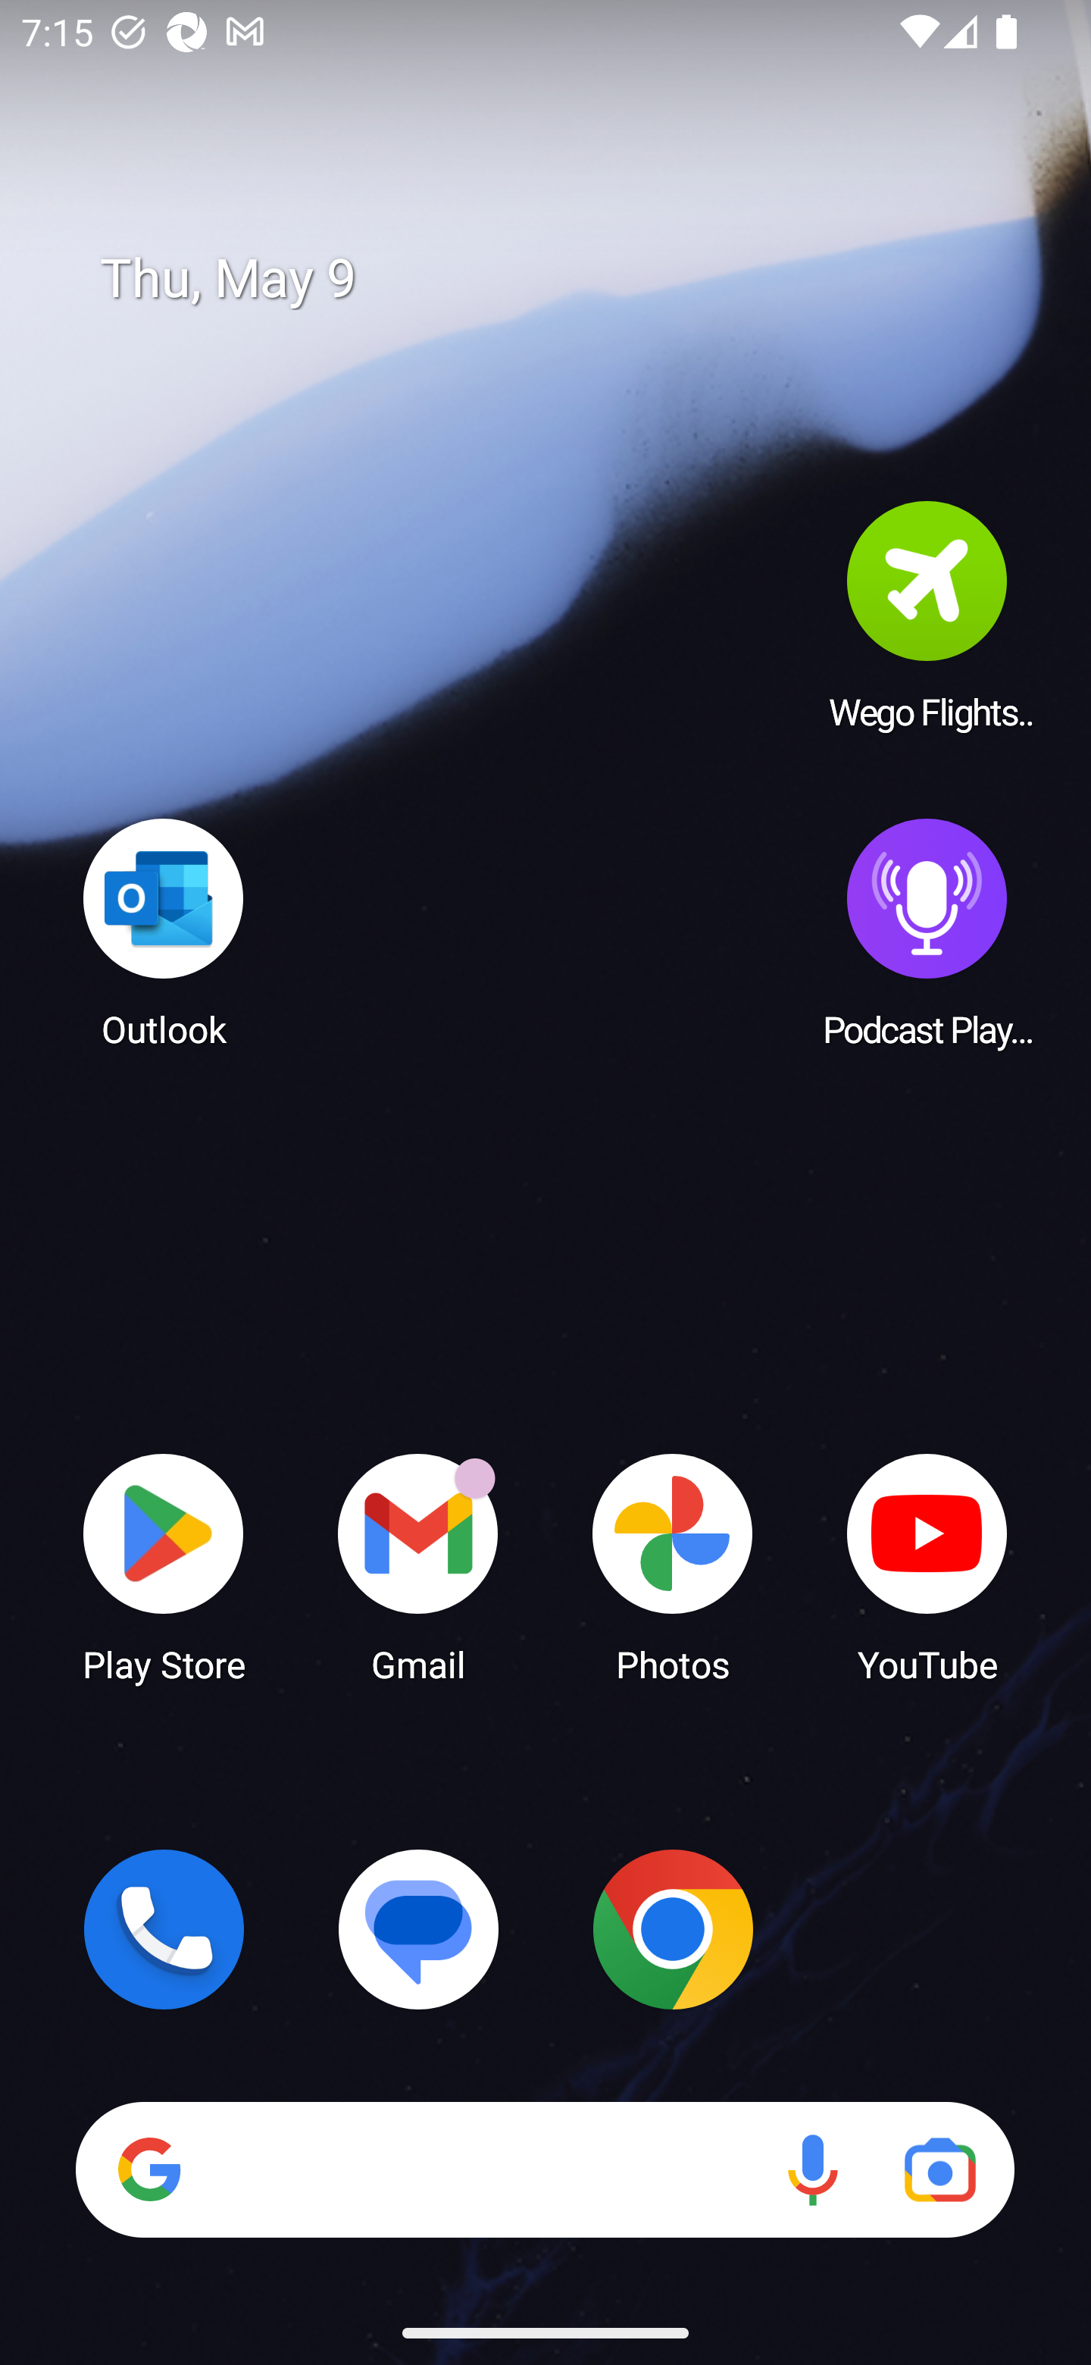 The height and width of the screenshot is (2365, 1091). Describe the element at coordinates (673, 1929) in the screenshot. I see `Chrome` at that location.